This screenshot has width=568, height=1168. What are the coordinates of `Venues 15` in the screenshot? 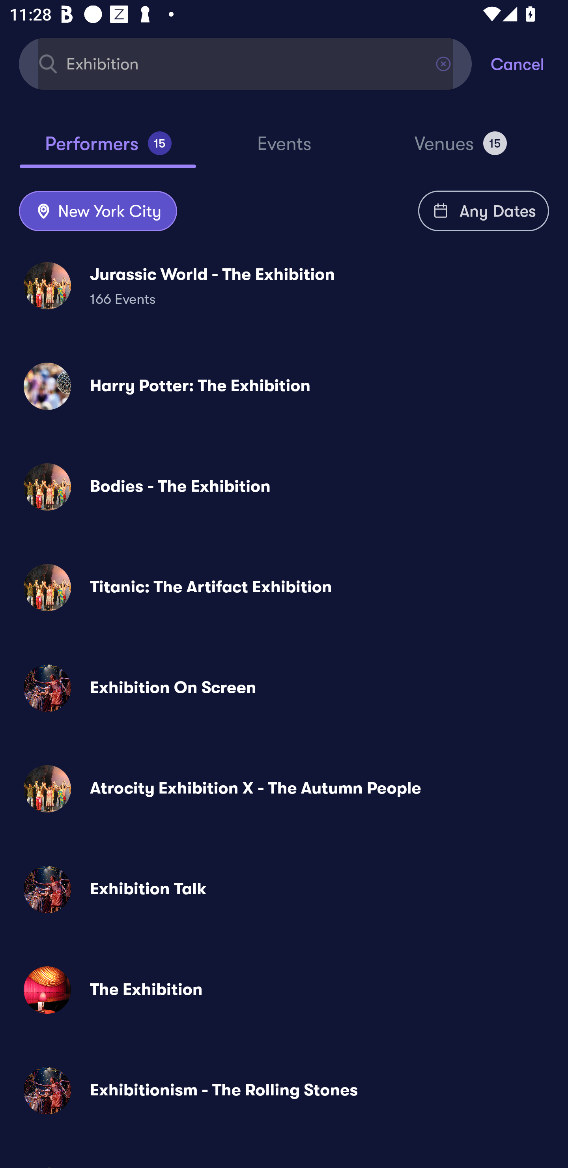 It's located at (461, 149).